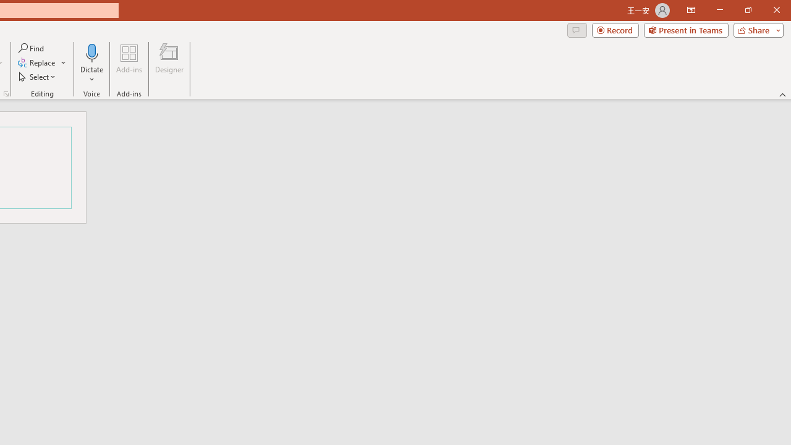  I want to click on Minimize, so click(719, 10).